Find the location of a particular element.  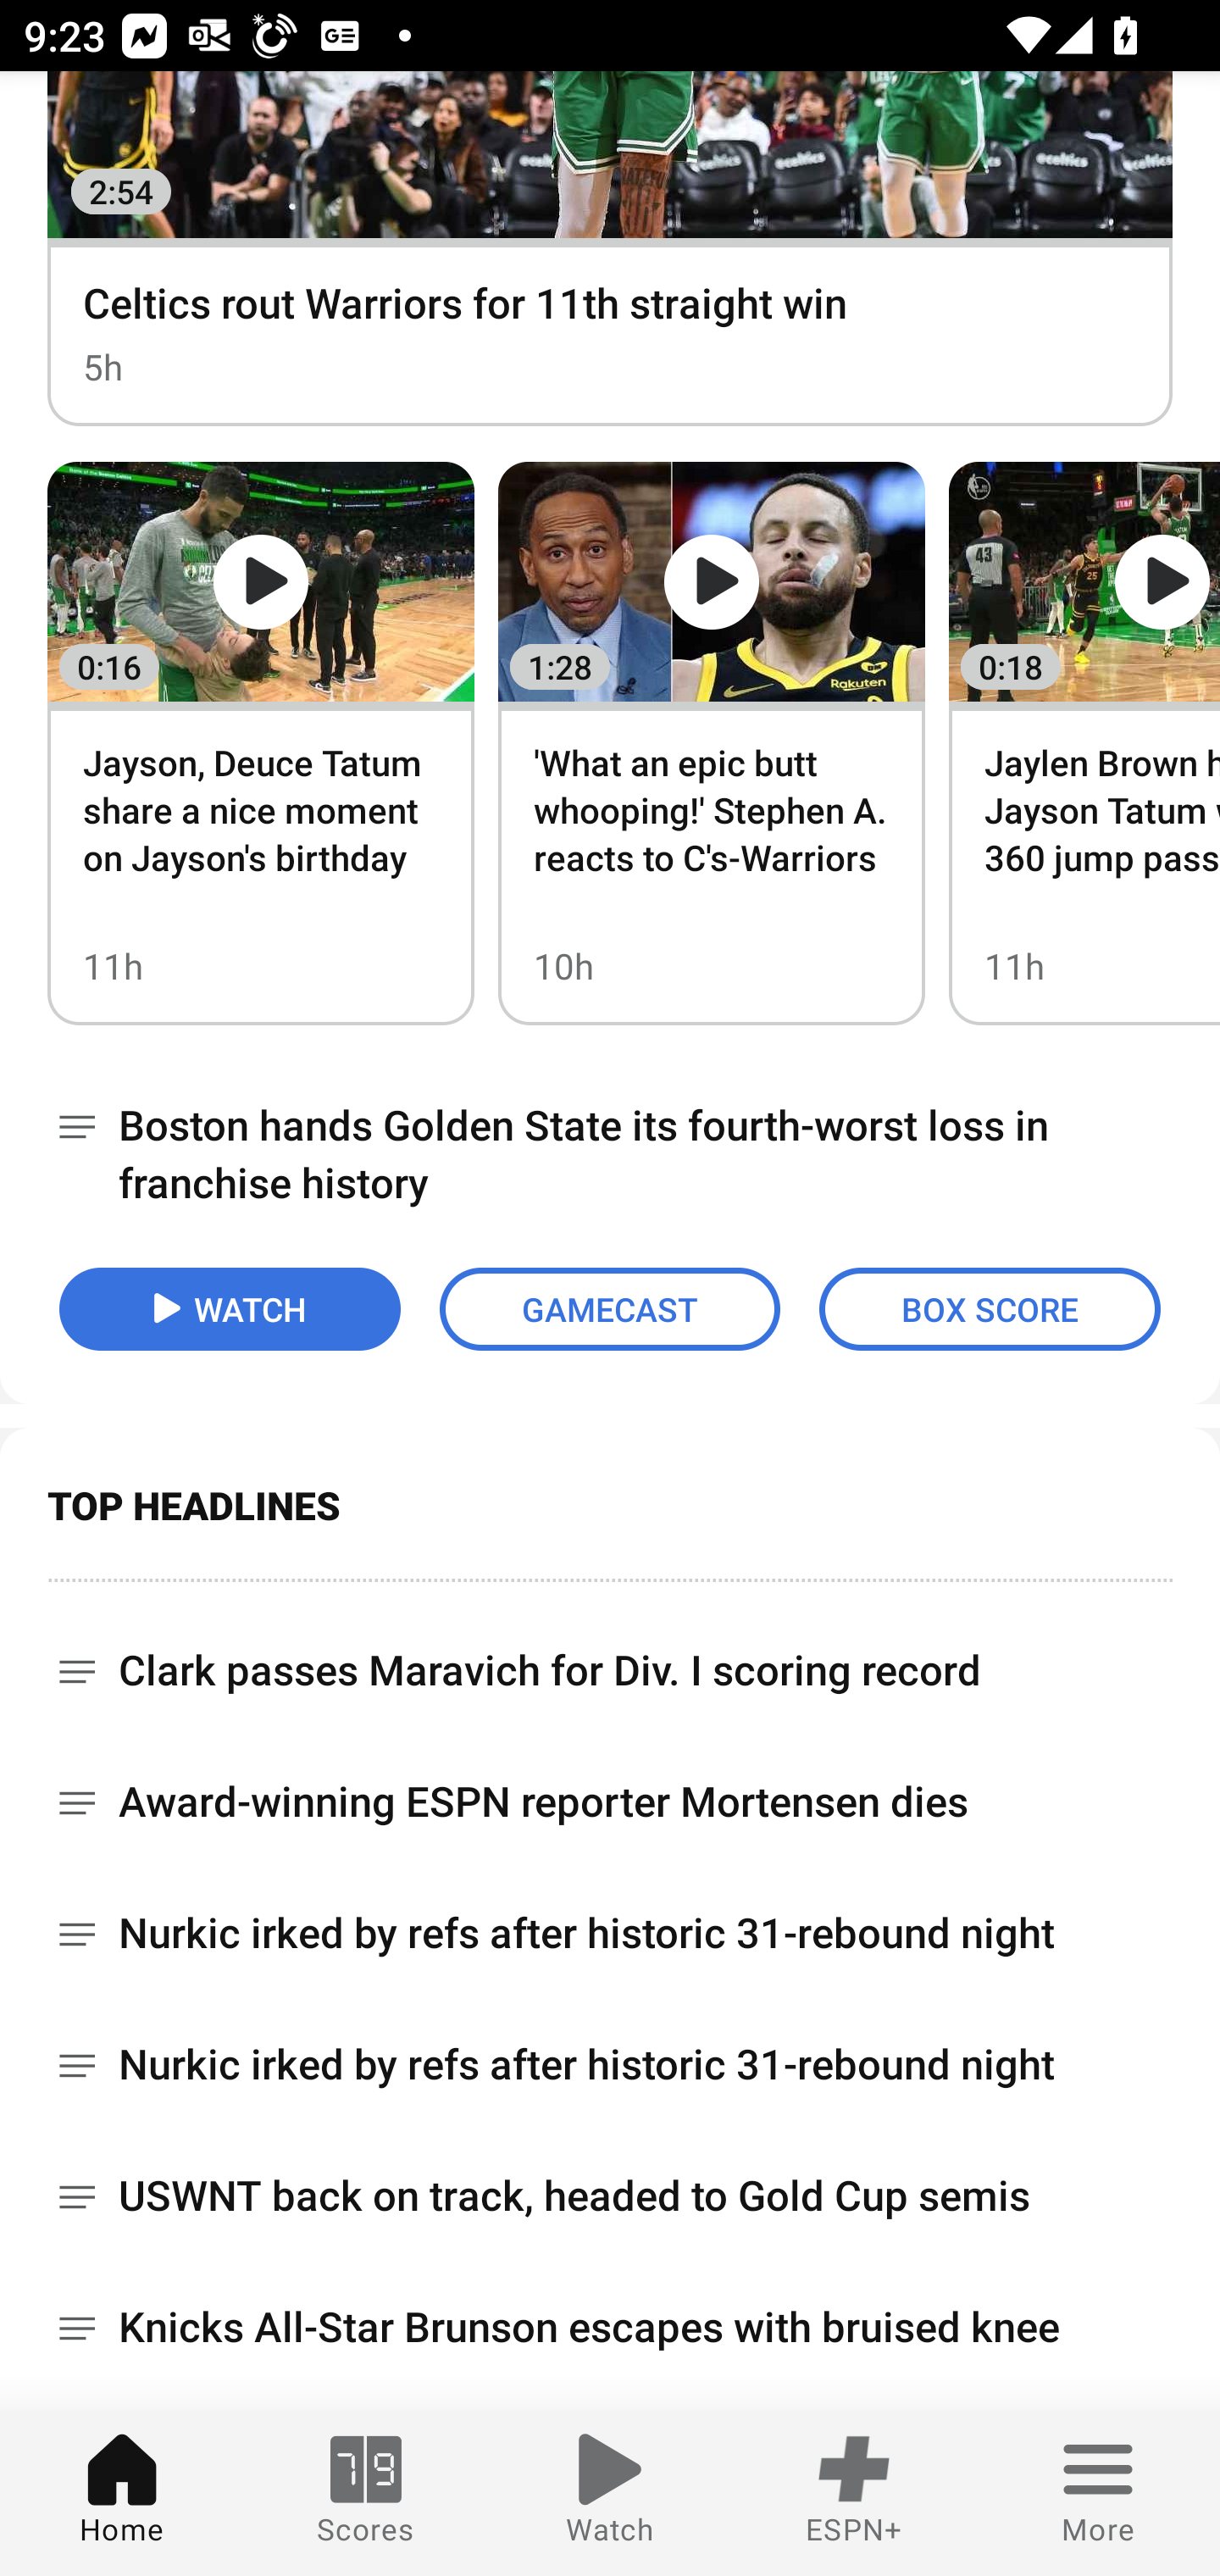

 USWNT back on track, headed to Gold Cup semis is located at coordinates (610, 2196).